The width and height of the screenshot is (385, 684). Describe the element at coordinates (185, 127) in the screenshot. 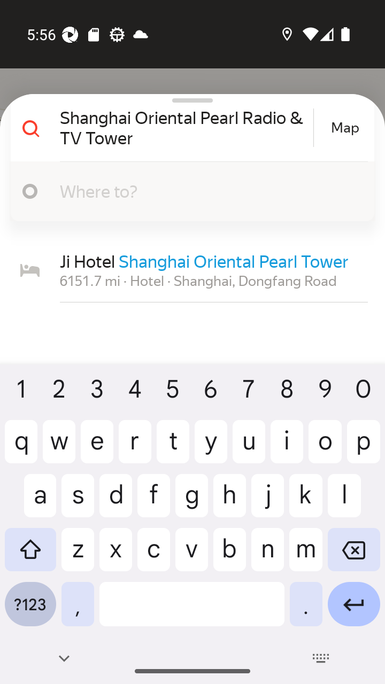

I see `Shanghai Oriental Pearl Radio & TV Tower` at that location.